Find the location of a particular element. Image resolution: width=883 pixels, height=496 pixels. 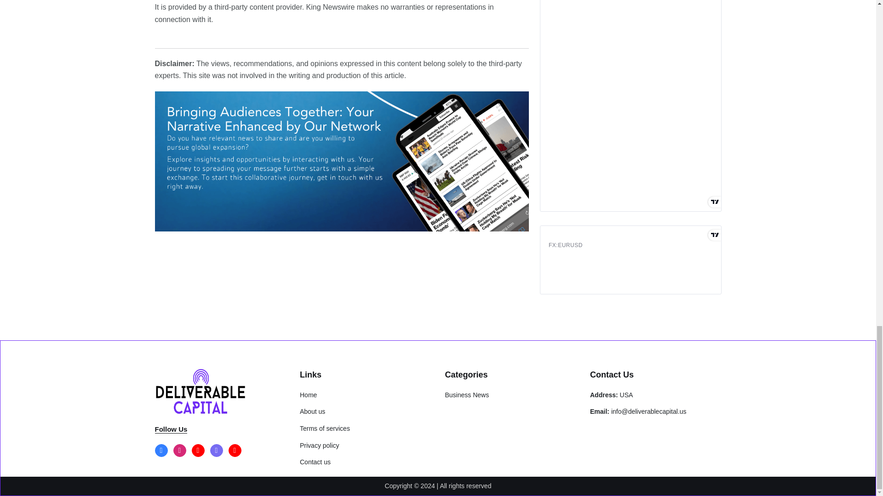

mini symbol-overview TradingView widget is located at coordinates (630, 260).